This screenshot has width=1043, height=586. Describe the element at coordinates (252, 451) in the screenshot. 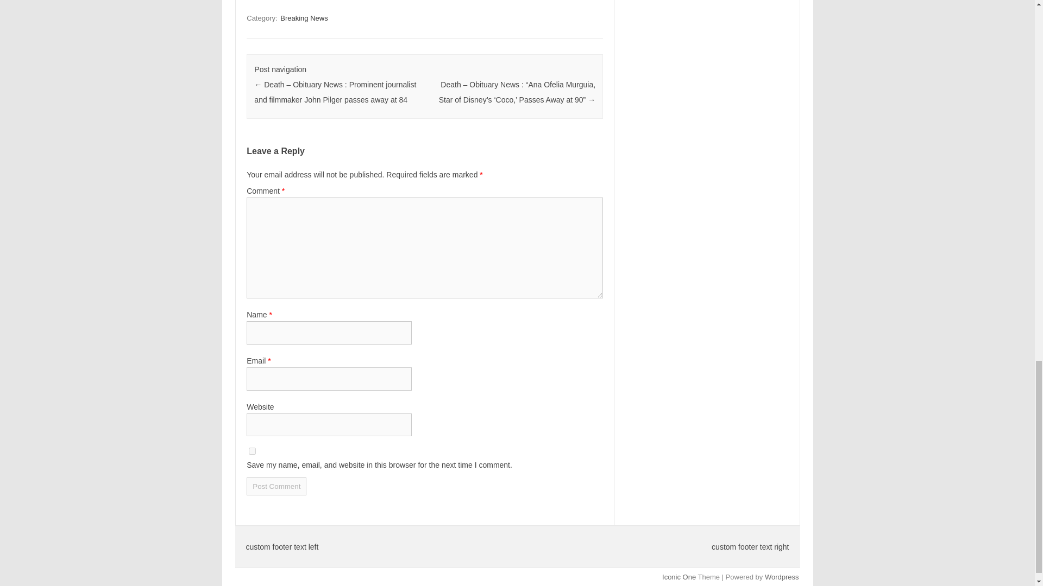

I see `yes` at that location.